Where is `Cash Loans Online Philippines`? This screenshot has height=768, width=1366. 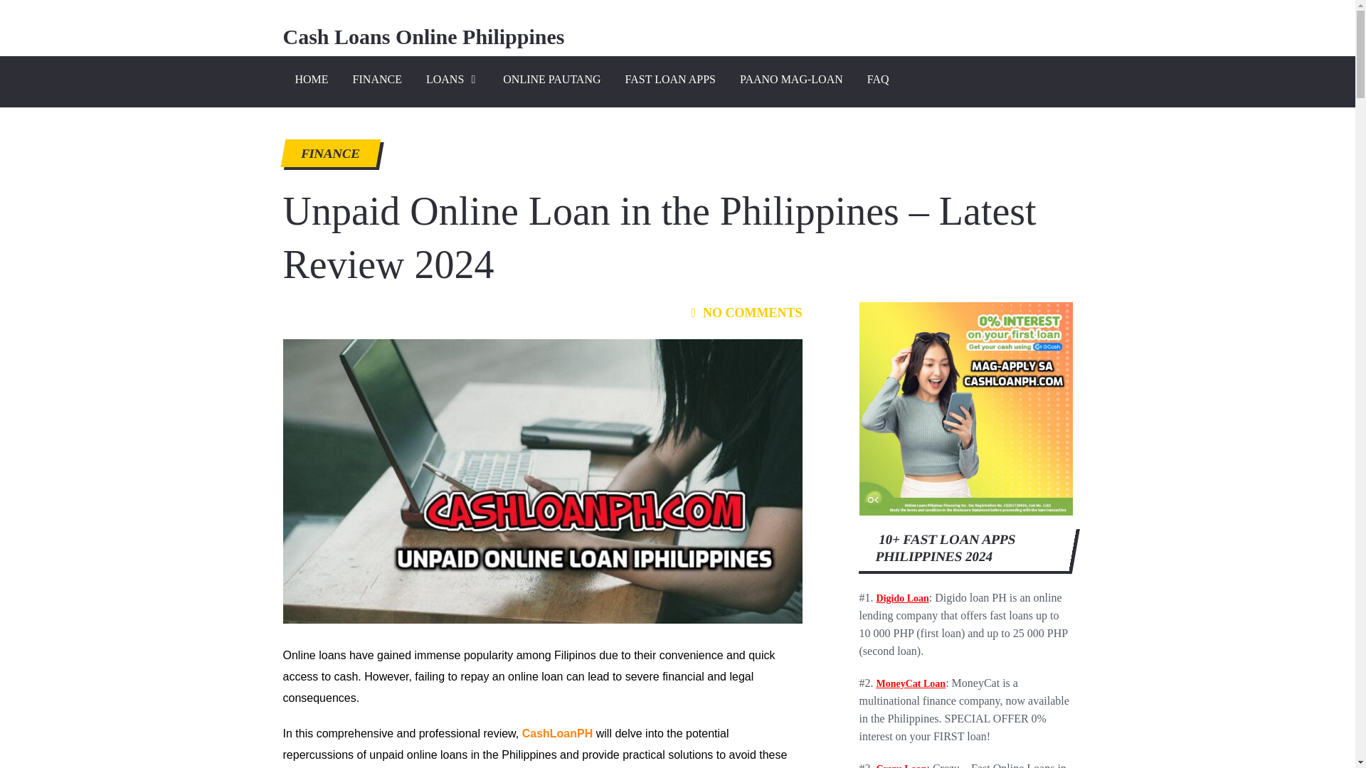
Cash Loans Online Philippines is located at coordinates (424, 36).